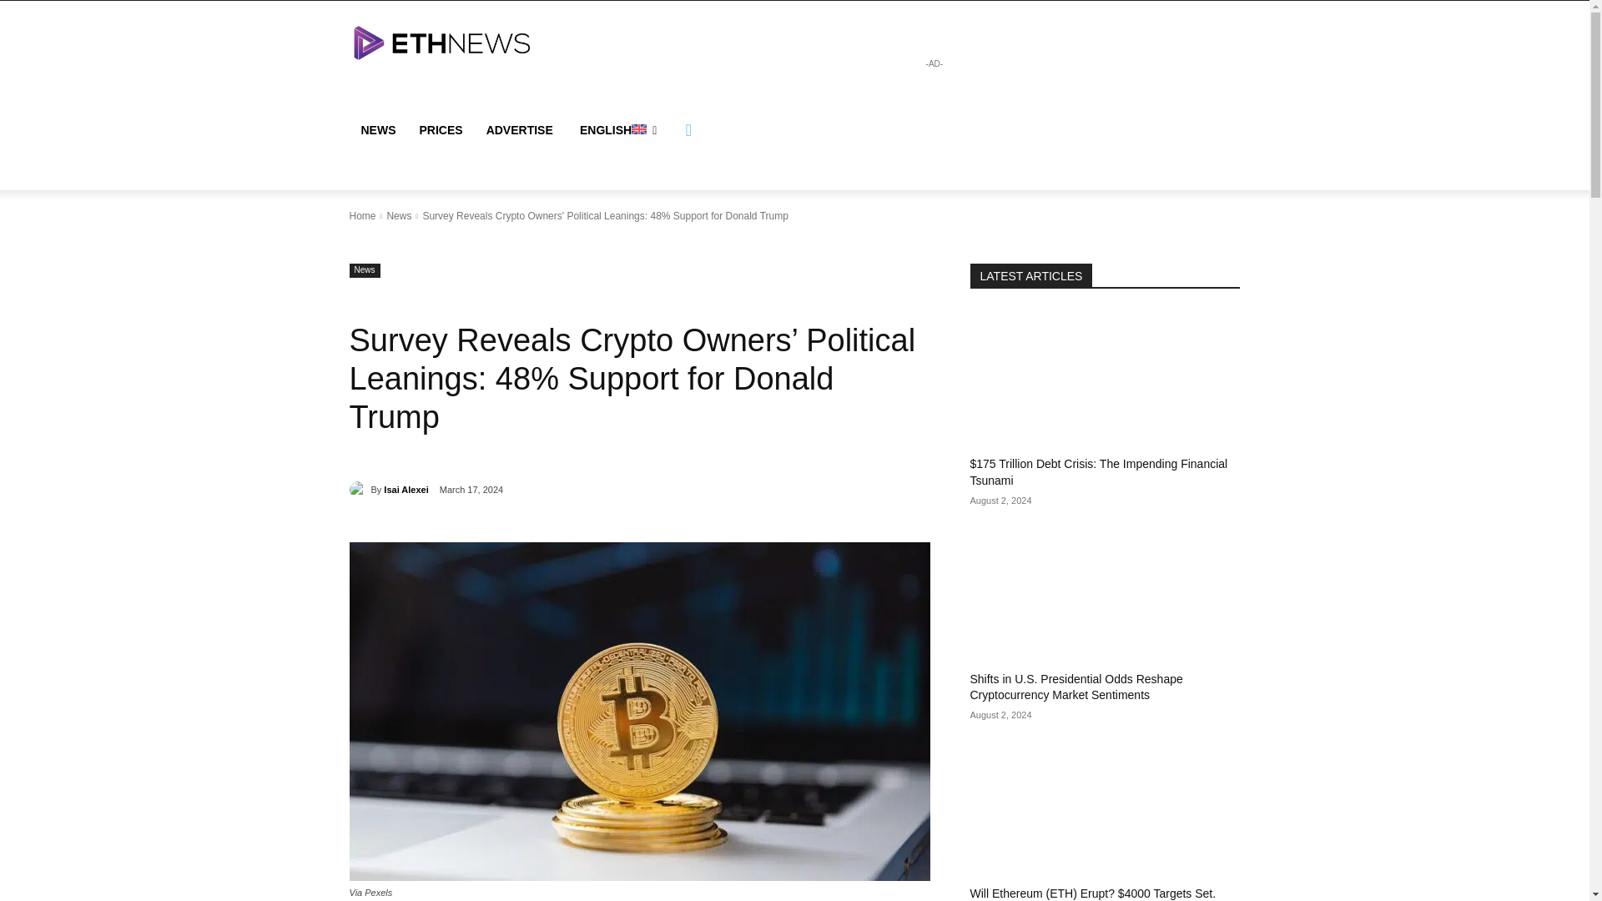  I want to click on News, so click(399, 215).